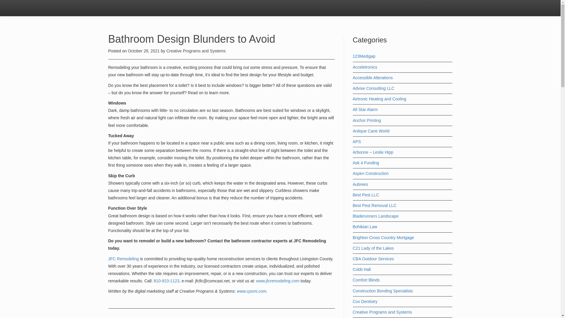 The height and width of the screenshot is (318, 565). I want to click on Creative Programs and Systems, so click(196, 51).